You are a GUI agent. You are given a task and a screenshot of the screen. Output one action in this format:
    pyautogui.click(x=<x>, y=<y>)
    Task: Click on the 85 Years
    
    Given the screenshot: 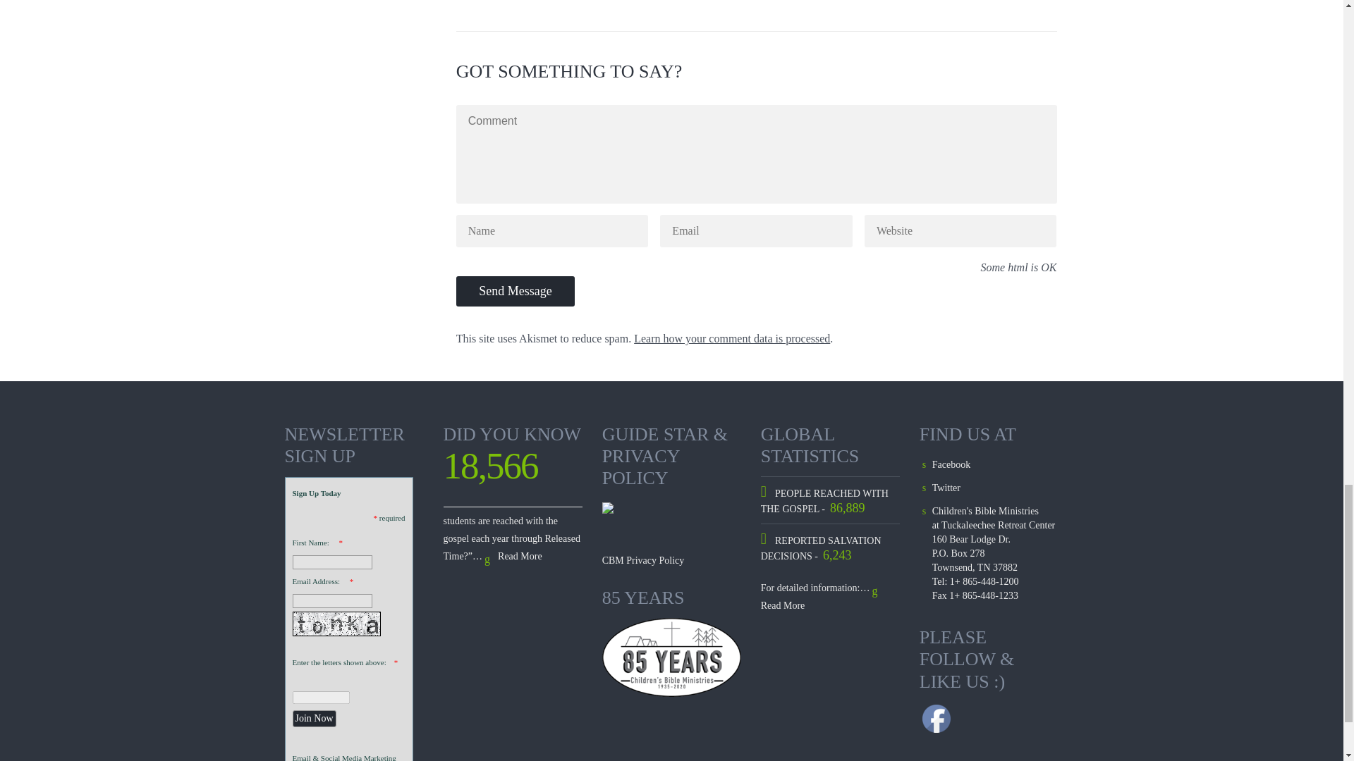 What is the action you would take?
    pyautogui.click(x=672, y=657)
    